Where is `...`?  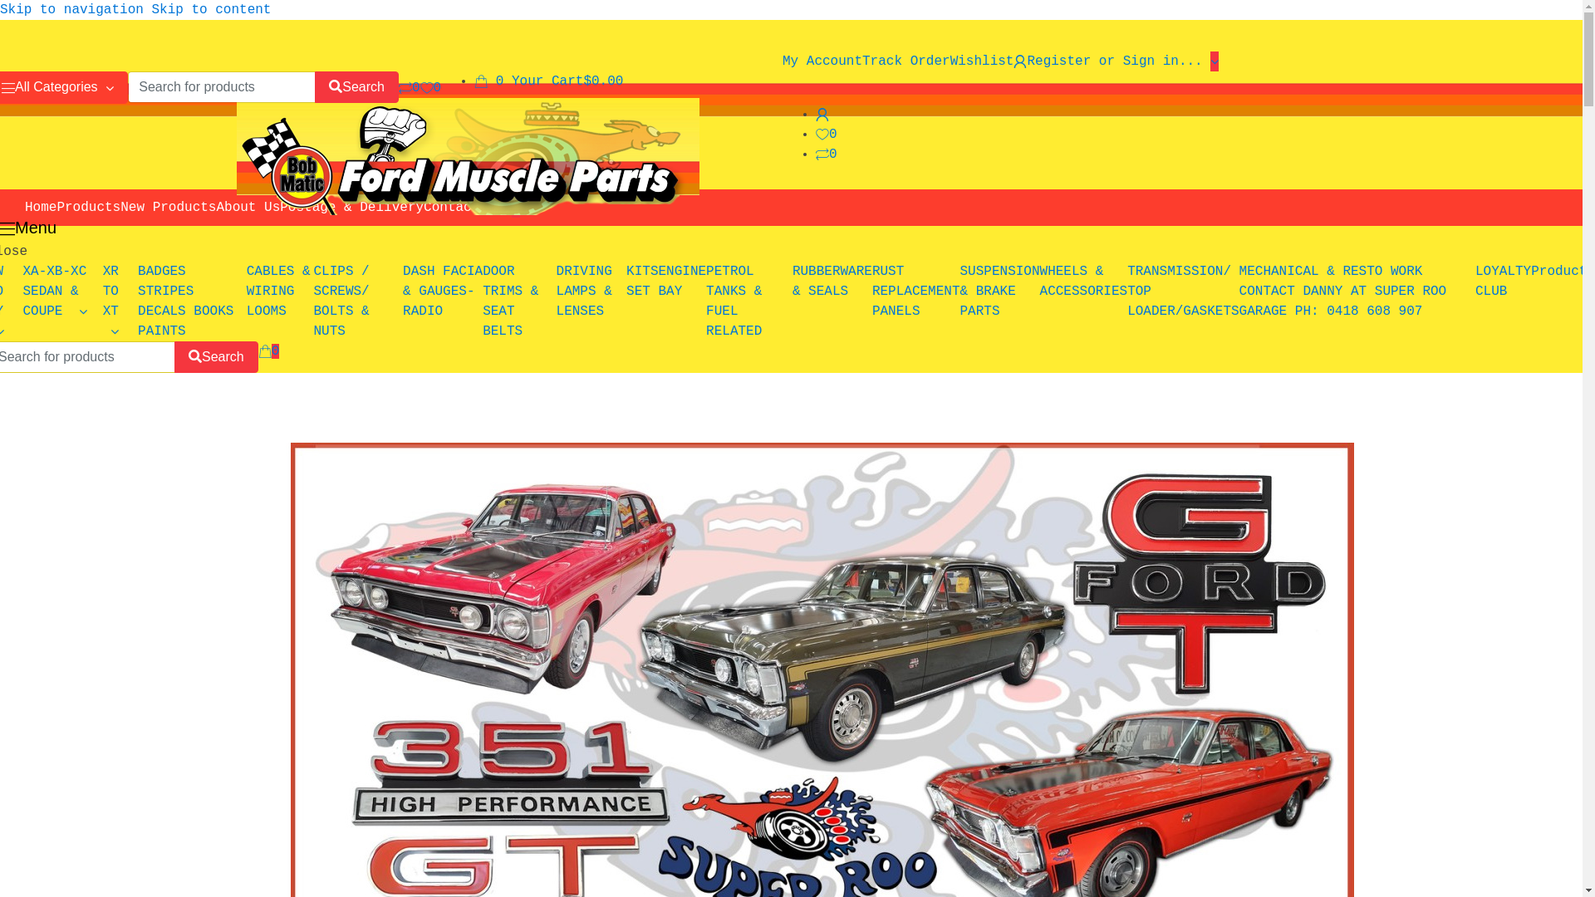 ... is located at coordinates (499, 208).